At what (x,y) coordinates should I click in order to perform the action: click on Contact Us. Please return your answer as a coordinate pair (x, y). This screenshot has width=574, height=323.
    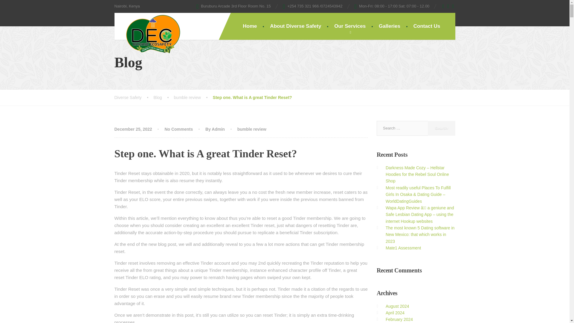
    Looking at the image, I should click on (427, 26).